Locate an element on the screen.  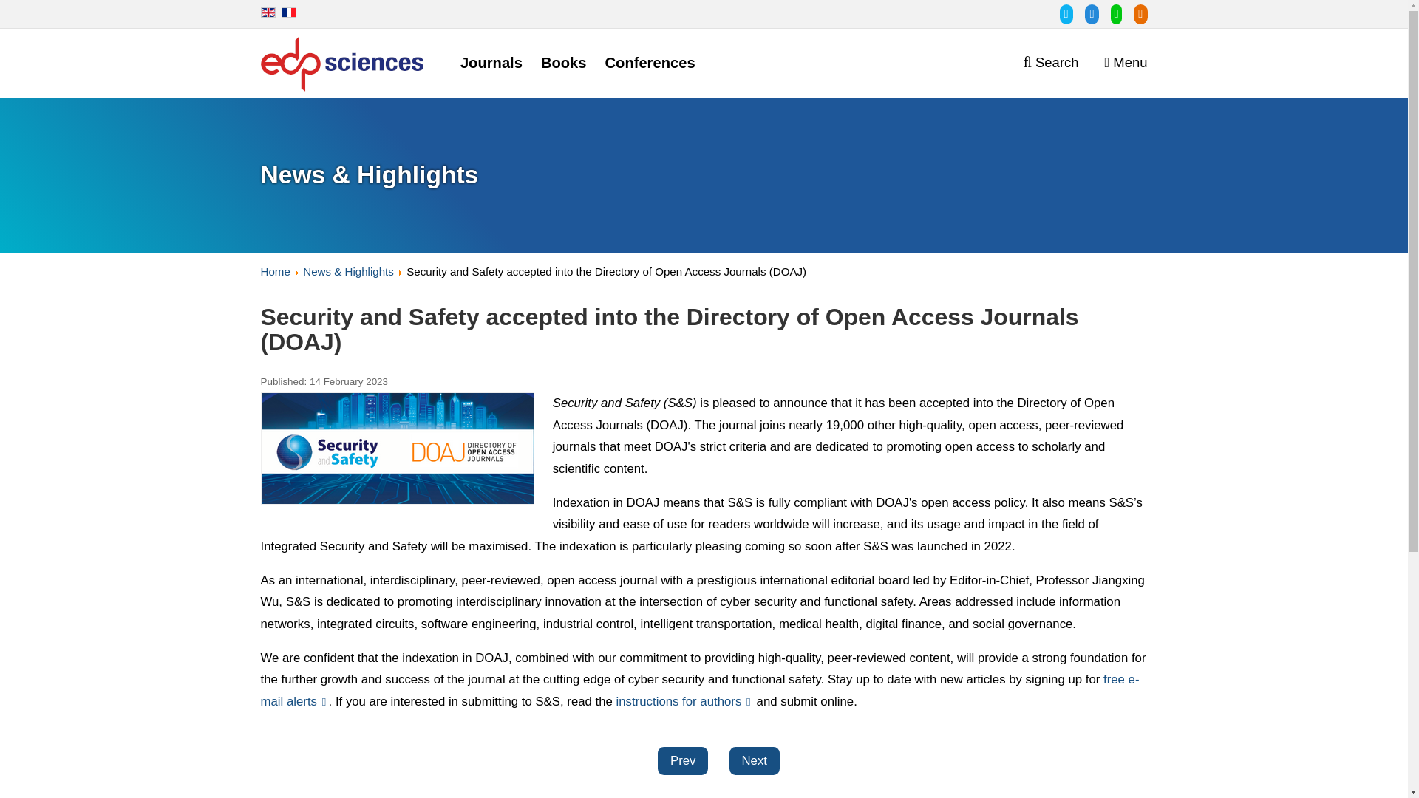
EDP Sciences homepage is located at coordinates (341, 66).